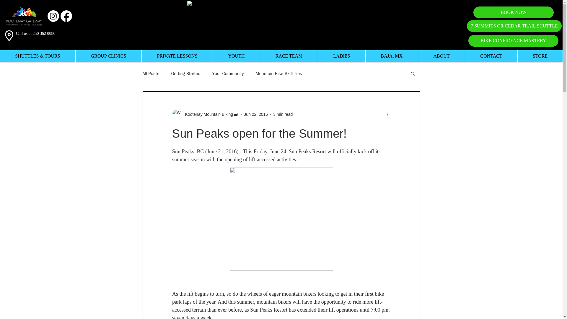 The height and width of the screenshot is (319, 567). Describe the element at coordinates (514, 26) in the screenshot. I see `7 SUMMITS OR CEDAR TRAIL SHUTTLE` at that location.